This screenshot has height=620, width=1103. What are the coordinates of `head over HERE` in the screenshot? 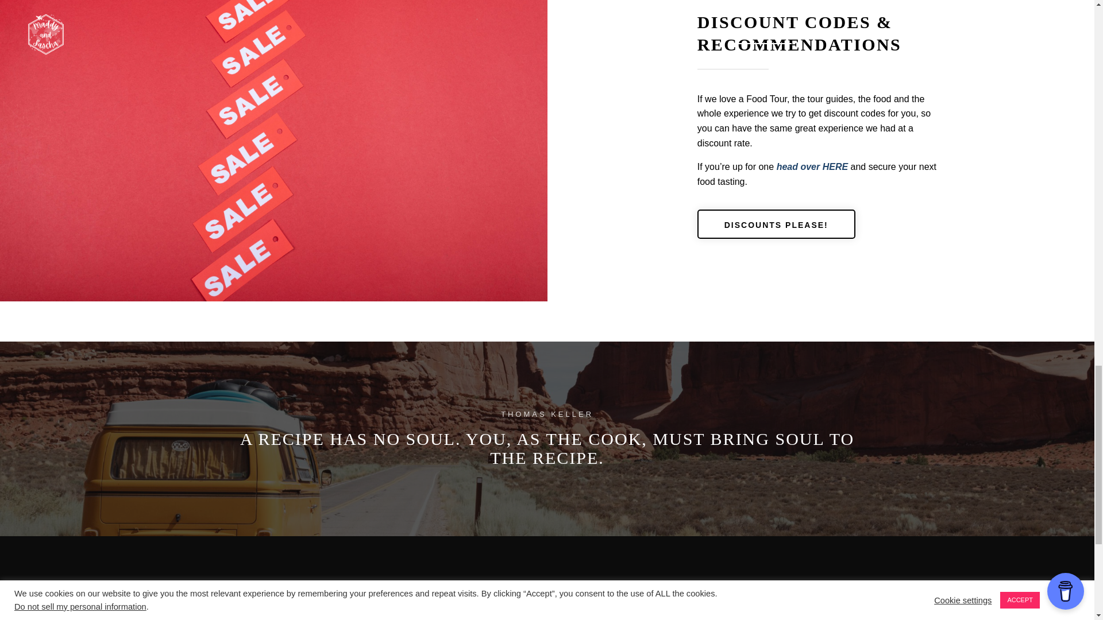 It's located at (812, 166).